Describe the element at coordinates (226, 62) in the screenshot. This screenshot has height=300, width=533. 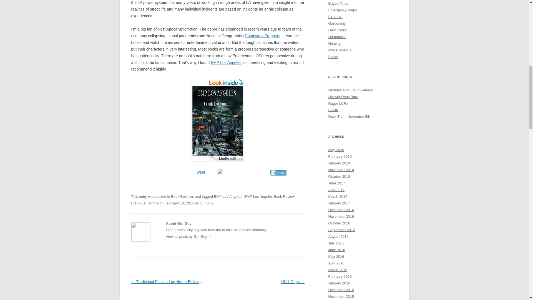
I see `EMP Los Angeles` at that location.